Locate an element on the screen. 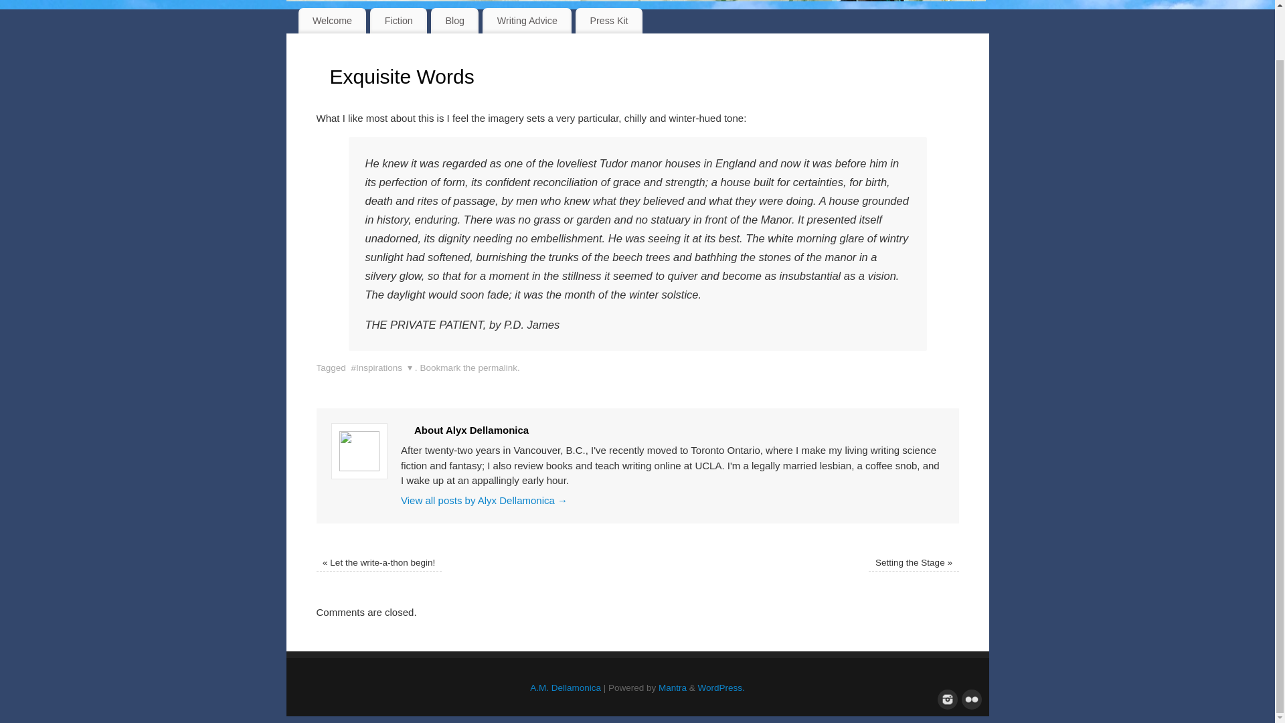  Fiction is located at coordinates (398, 20).